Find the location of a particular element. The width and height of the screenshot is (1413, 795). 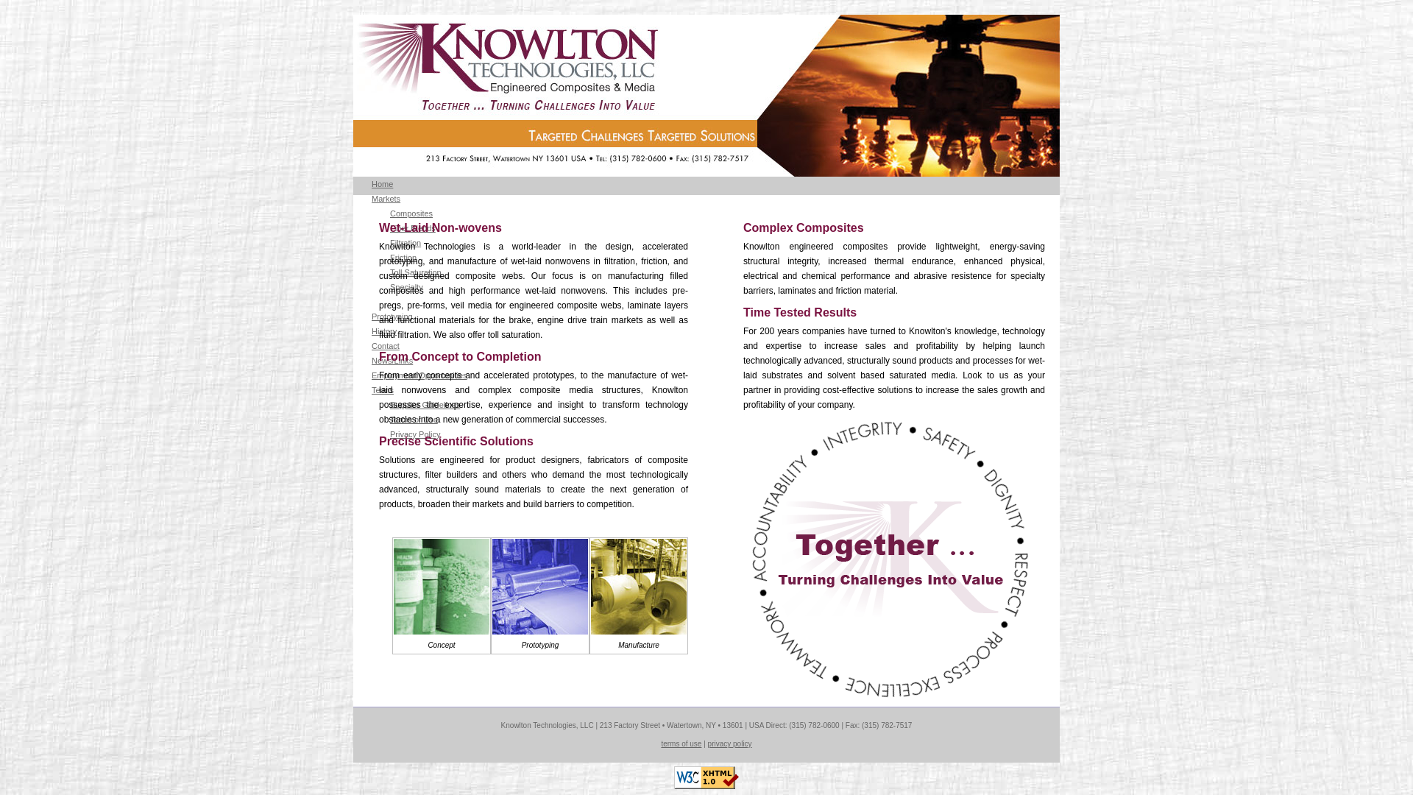

Terms of Use is located at coordinates (414, 419).